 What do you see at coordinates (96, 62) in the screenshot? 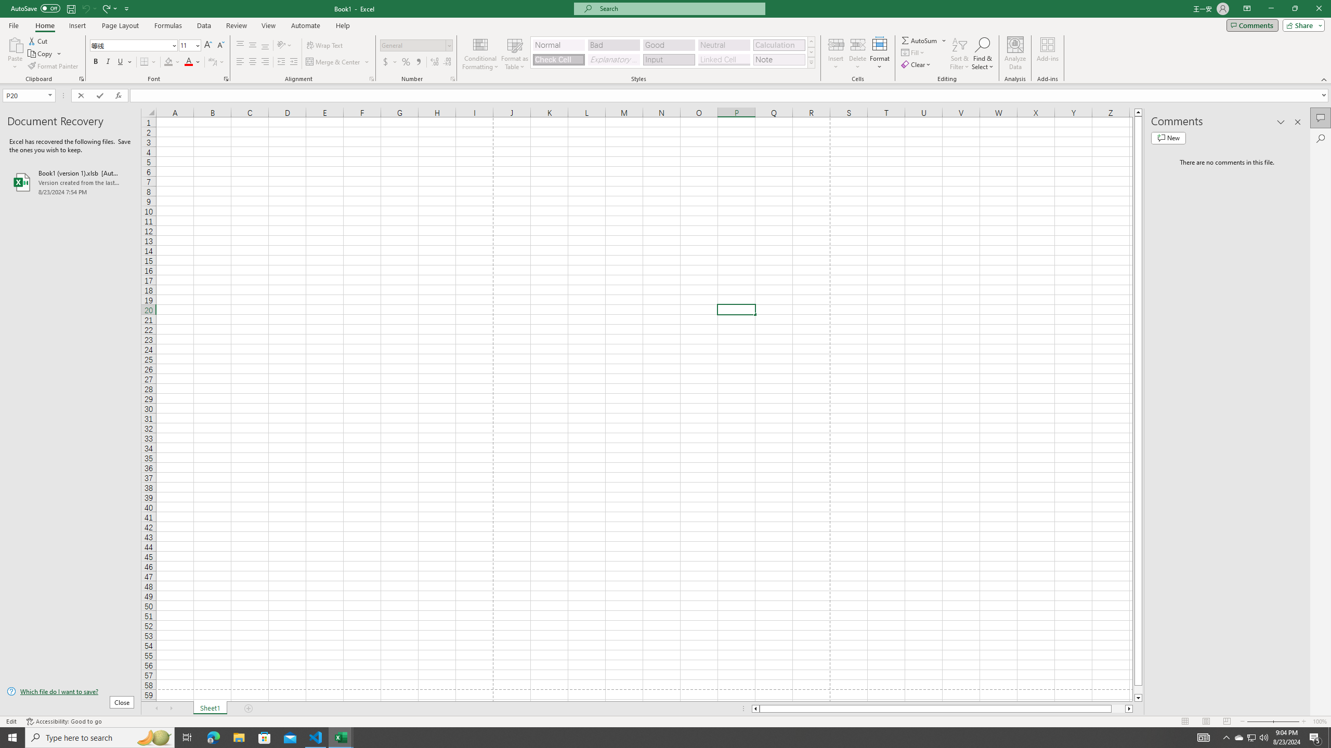
I see `Bold` at bounding box center [96, 62].